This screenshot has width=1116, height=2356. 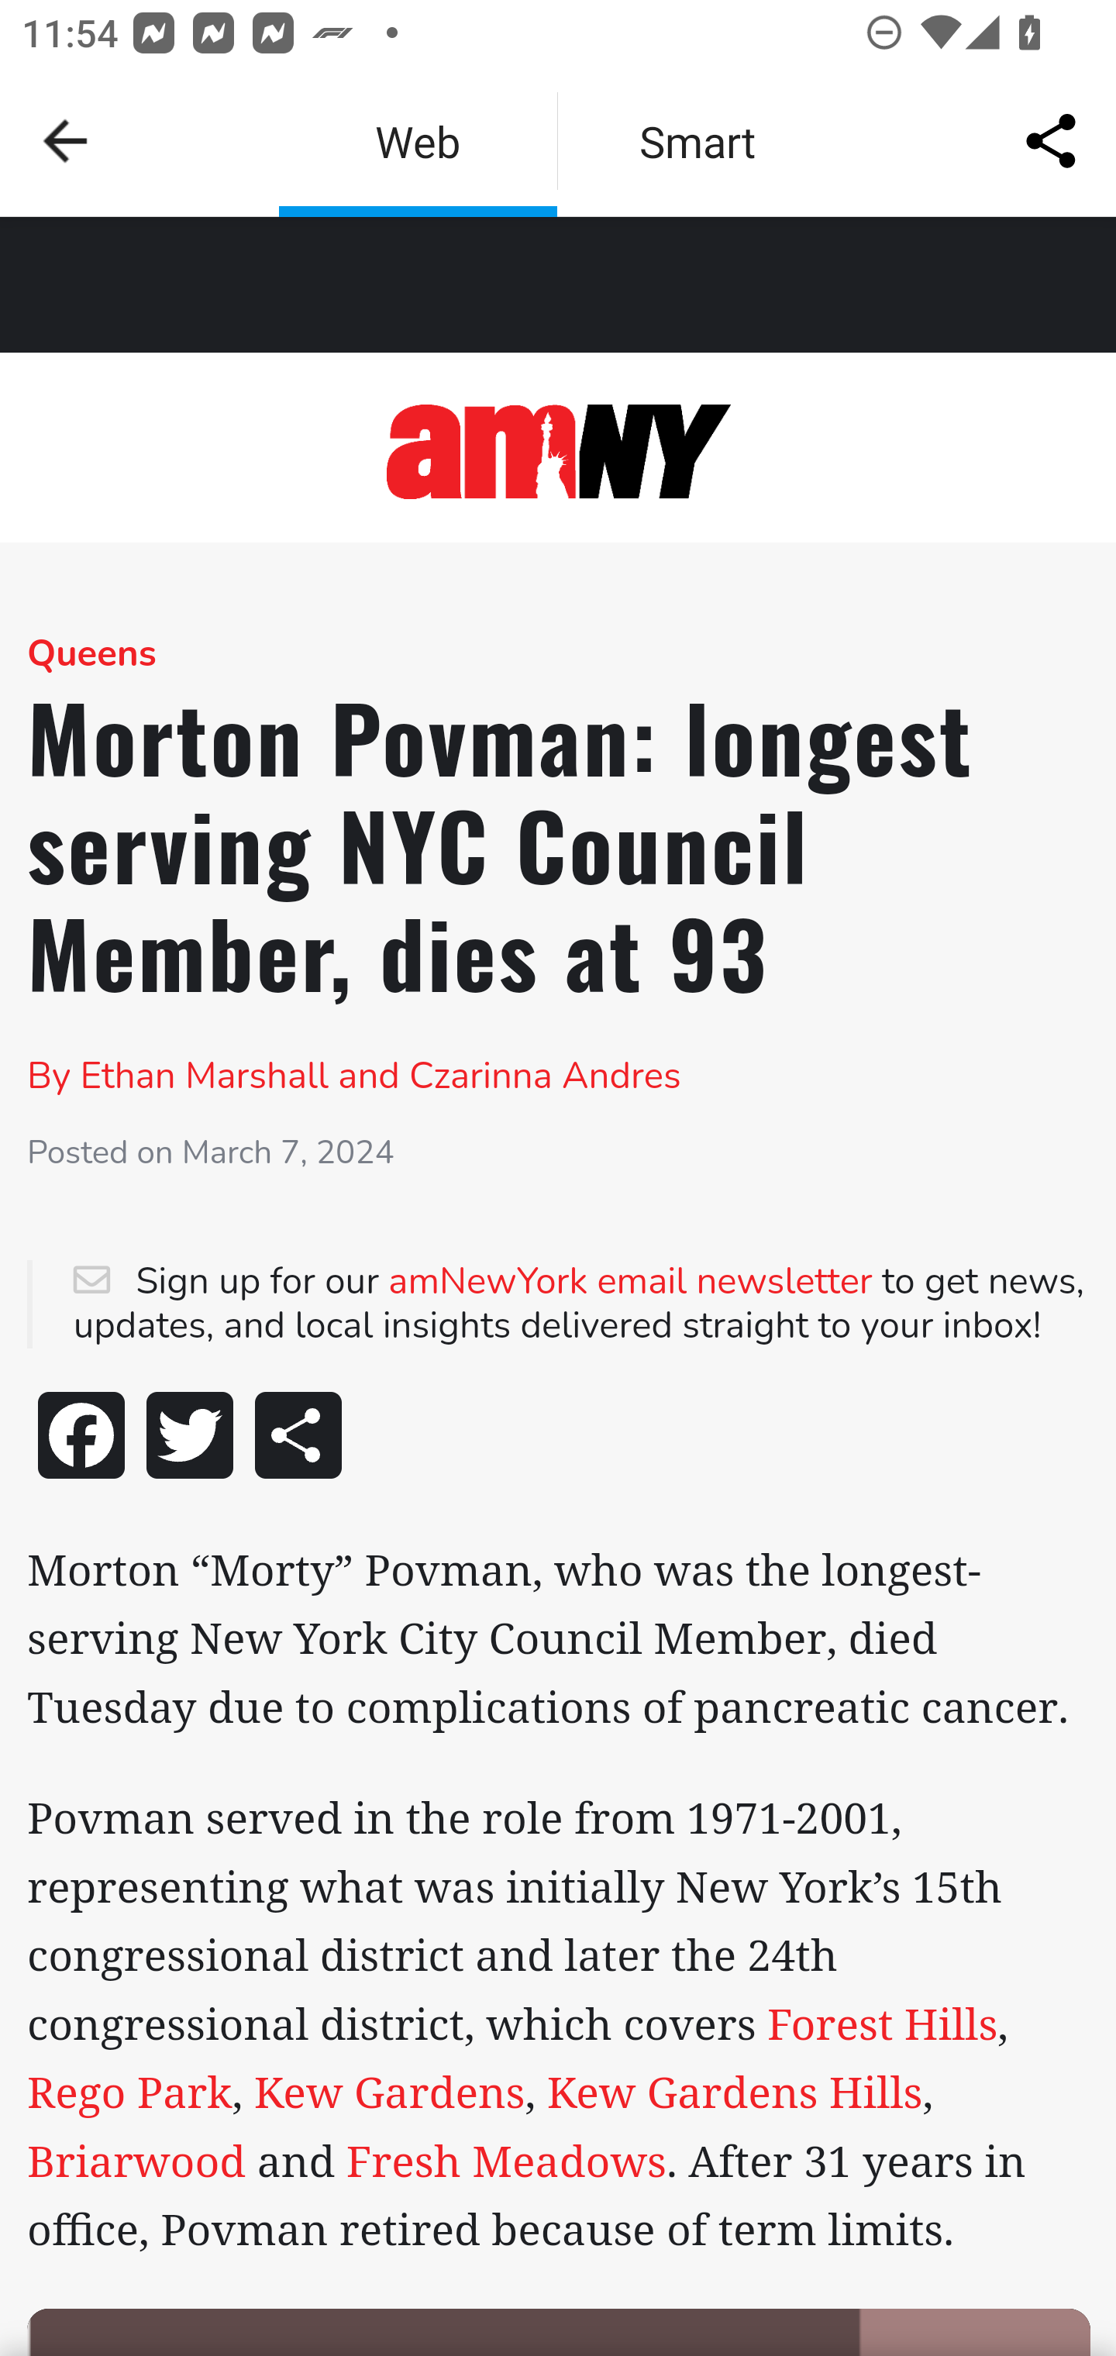 What do you see at coordinates (82, 1440) in the screenshot?
I see `Facebook` at bounding box center [82, 1440].